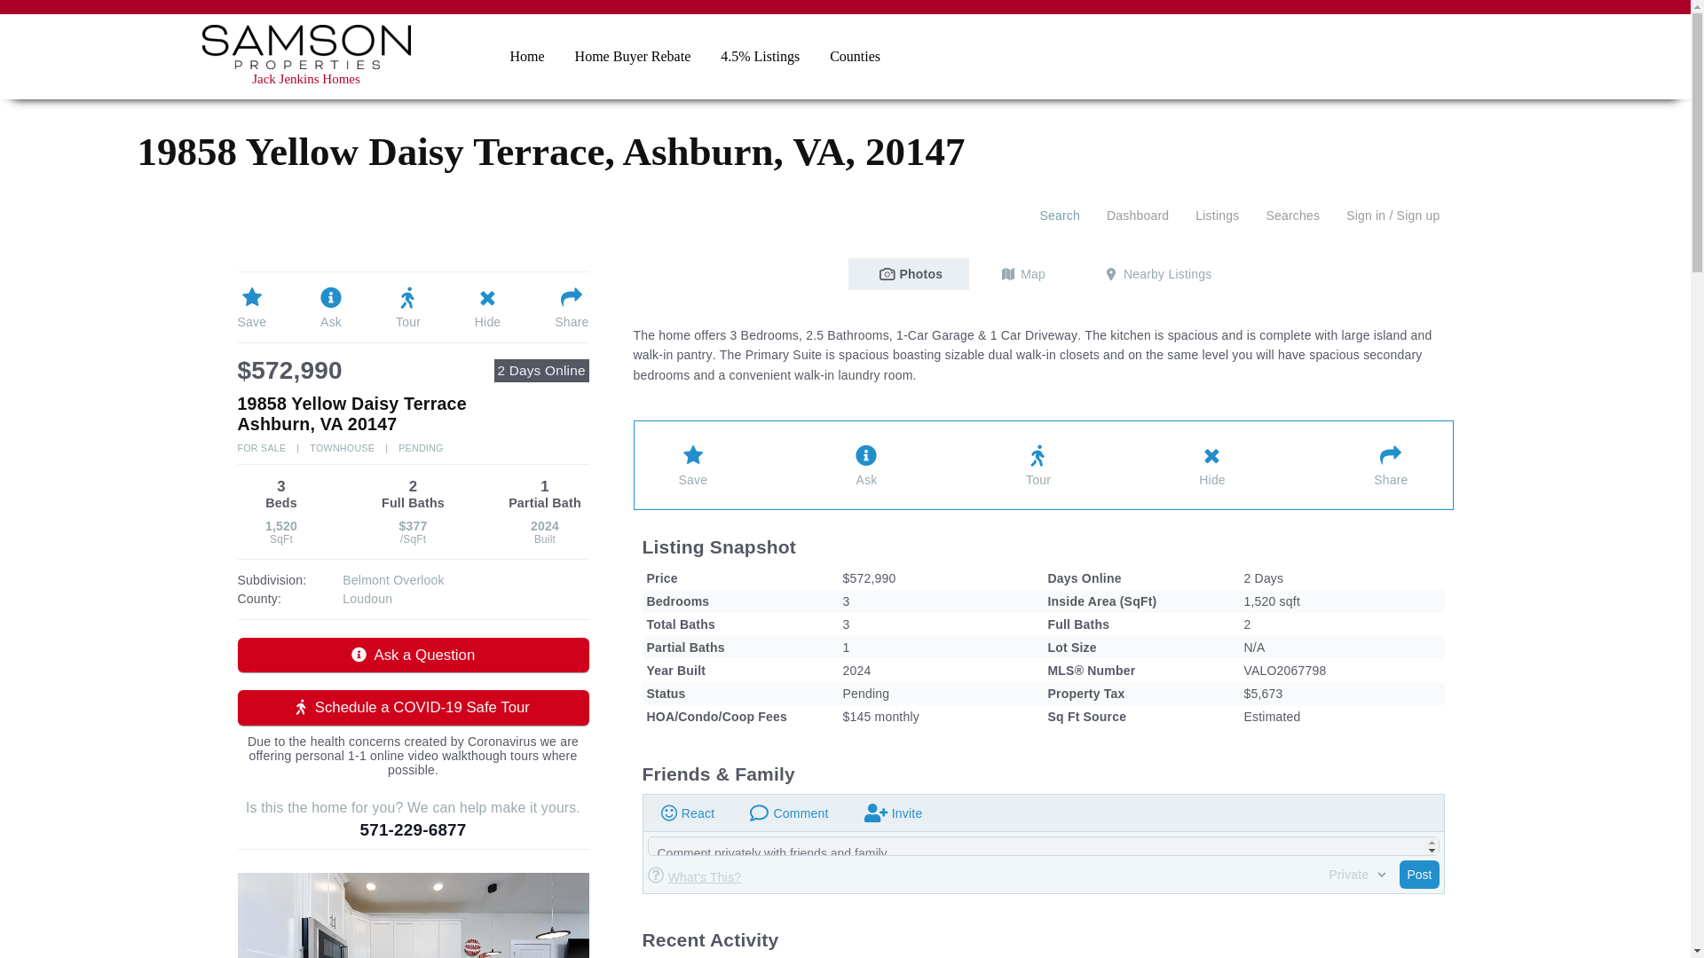 Image resolution: width=1704 pixels, height=958 pixels. I want to click on 571-229-6877, so click(412, 829).